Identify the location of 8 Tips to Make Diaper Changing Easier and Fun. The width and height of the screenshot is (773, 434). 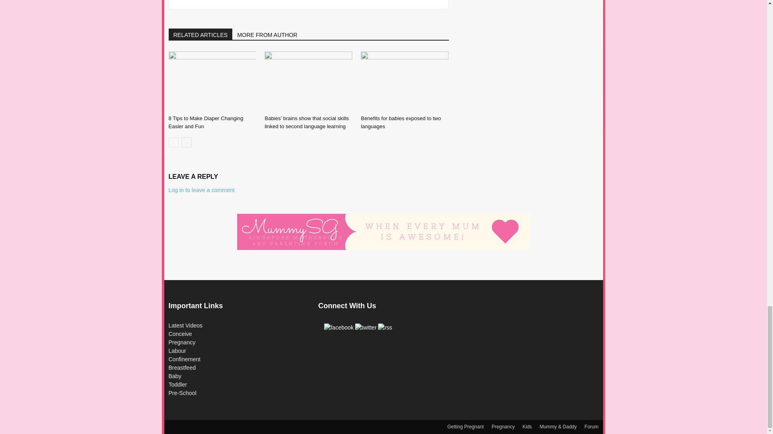
(206, 122).